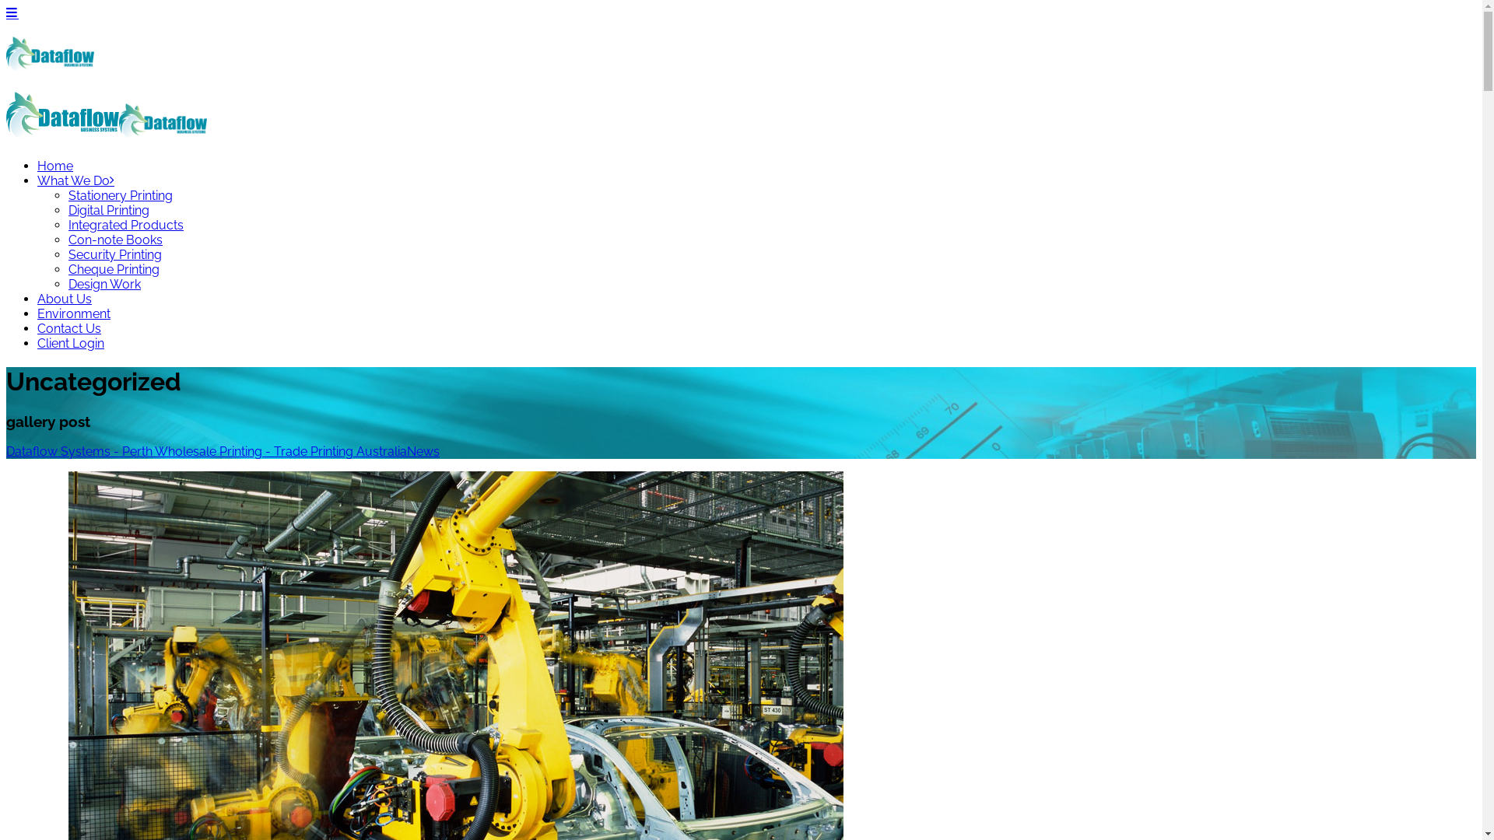  What do you see at coordinates (756, 180) in the screenshot?
I see `What We Do` at bounding box center [756, 180].